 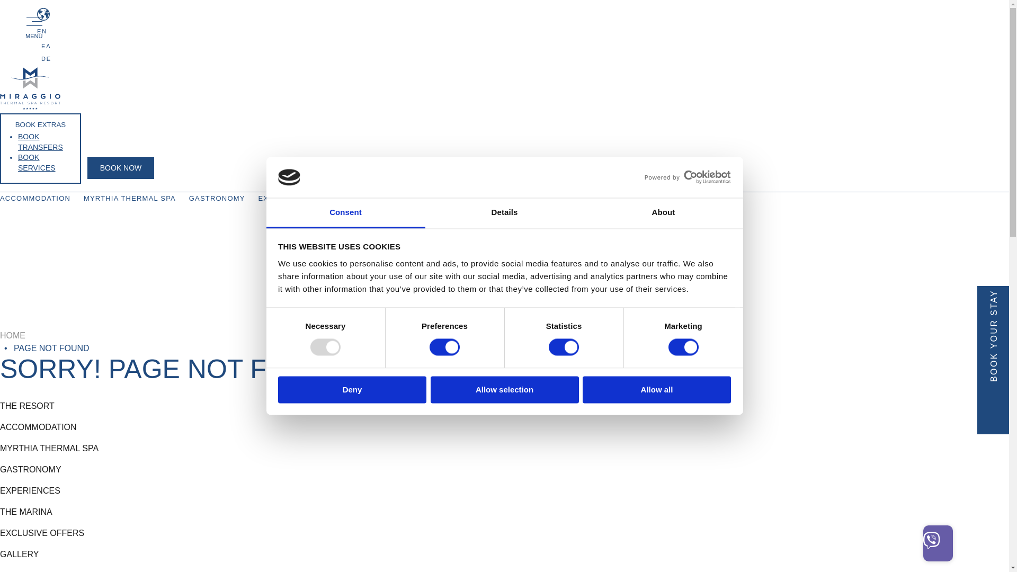 What do you see at coordinates (504, 389) in the screenshot?
I see `Allow selection` at bounding box center [504, 389].